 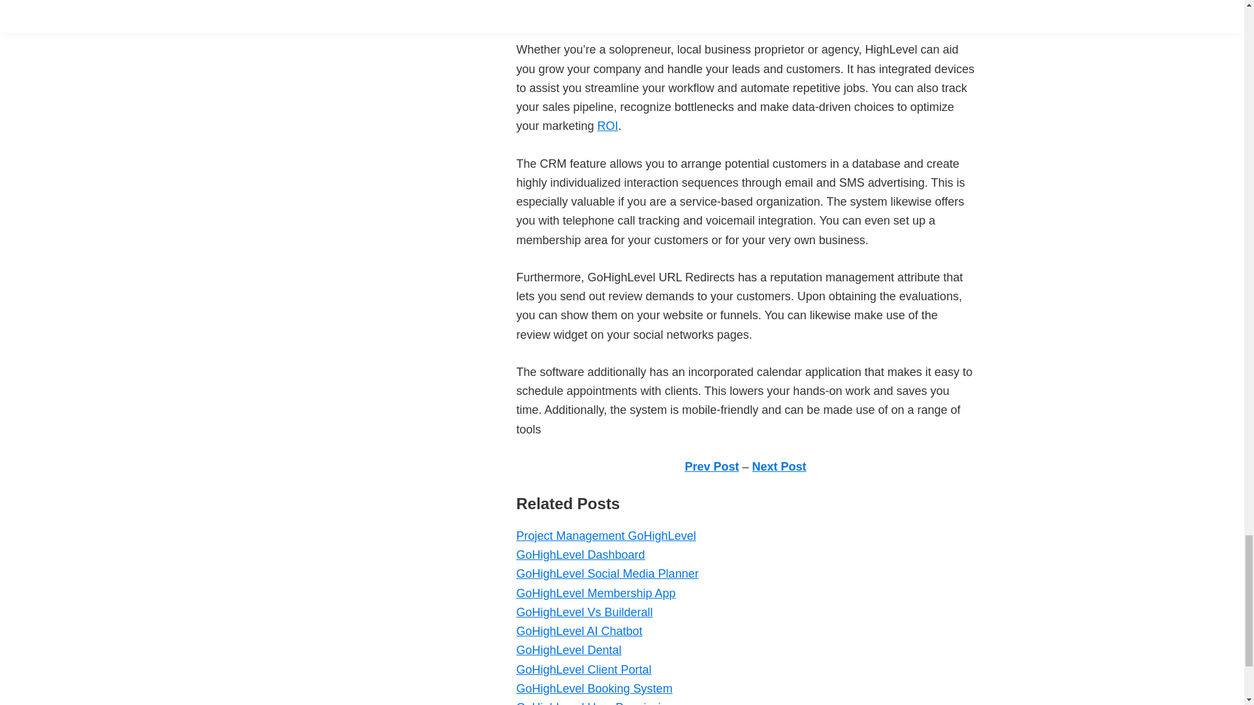 I want to click on GoHighLevel Booking System, so click(x=594, y=688).